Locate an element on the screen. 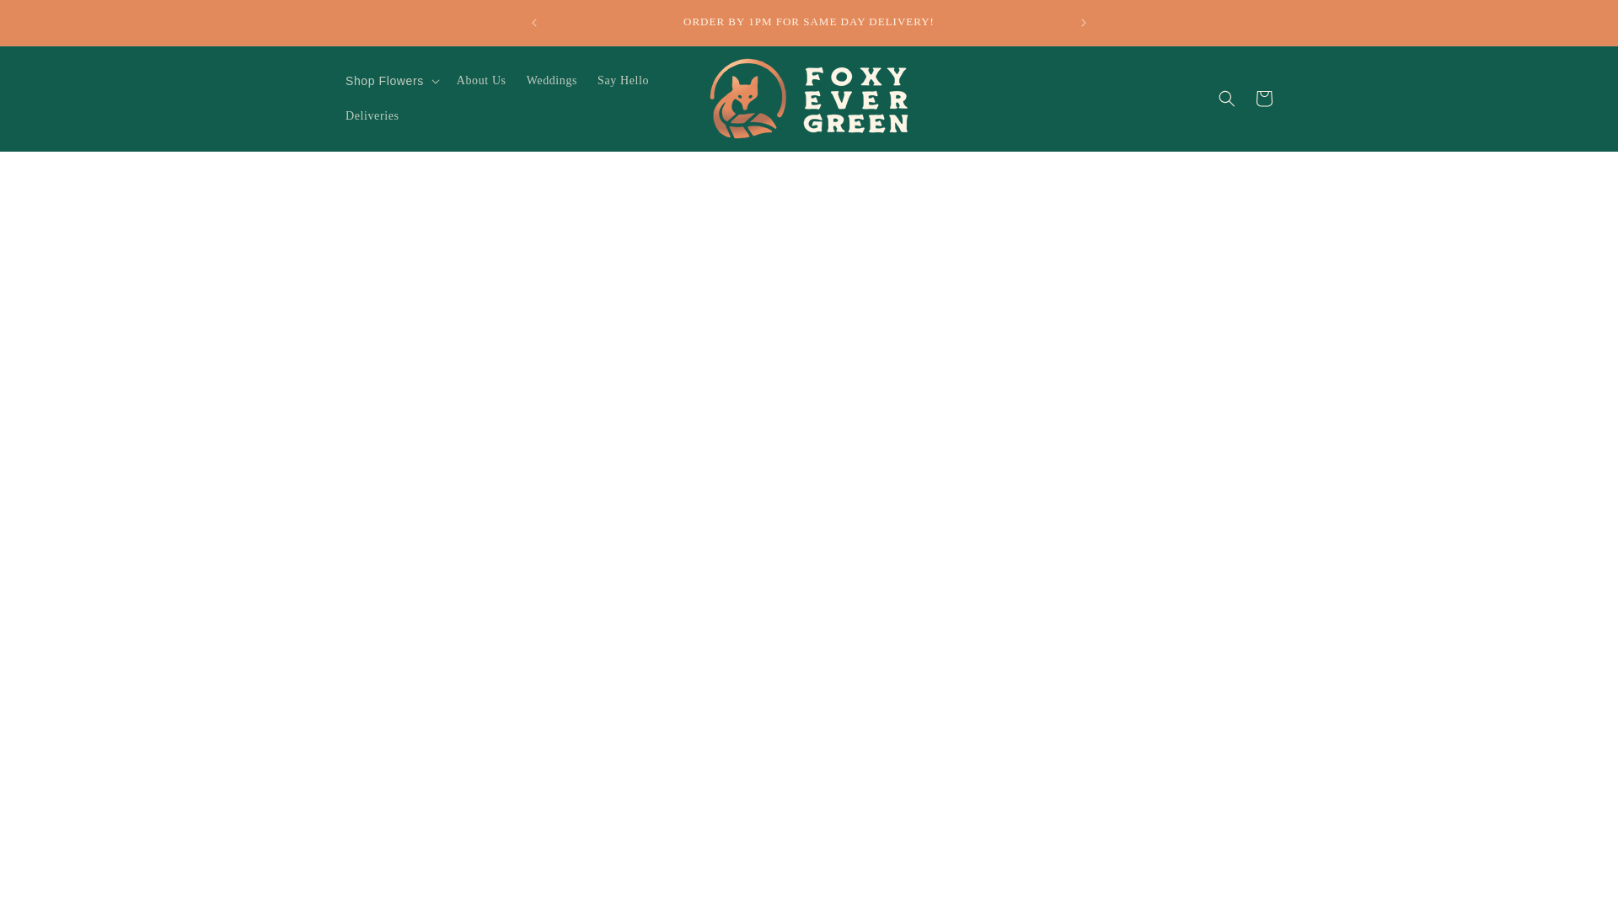 This screenshot has width=1618, height=910. Deliveries is located at coordinates (372, 115).